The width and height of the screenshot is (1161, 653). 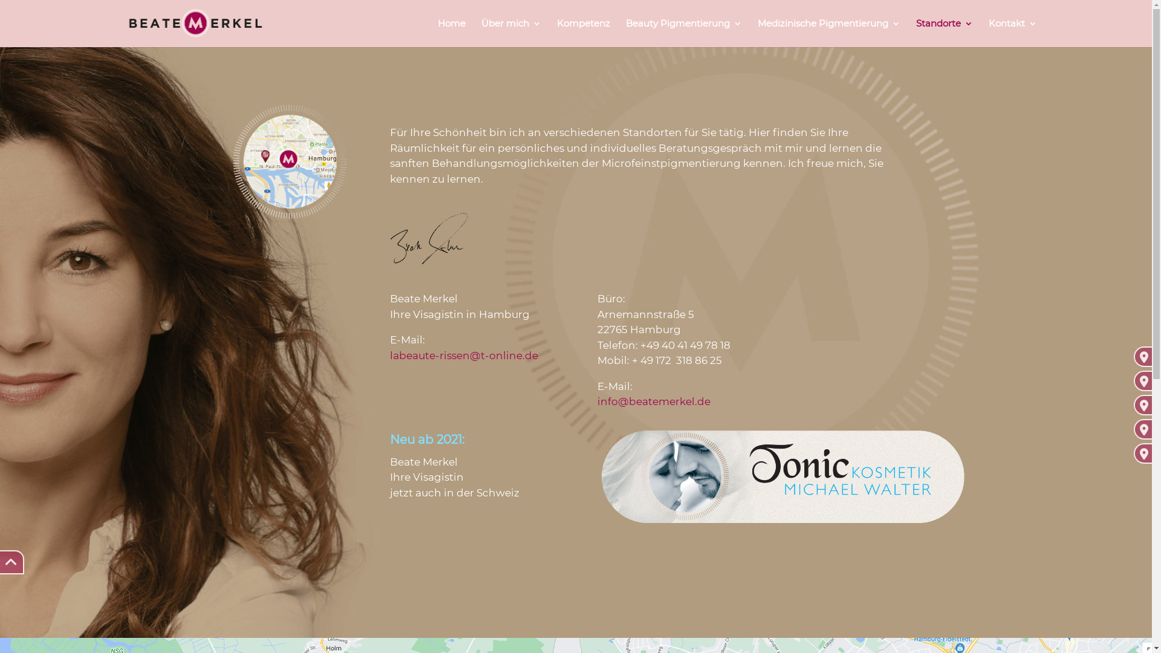 I want to click on info@beatemerkel.de, so click(x=654, y=401).